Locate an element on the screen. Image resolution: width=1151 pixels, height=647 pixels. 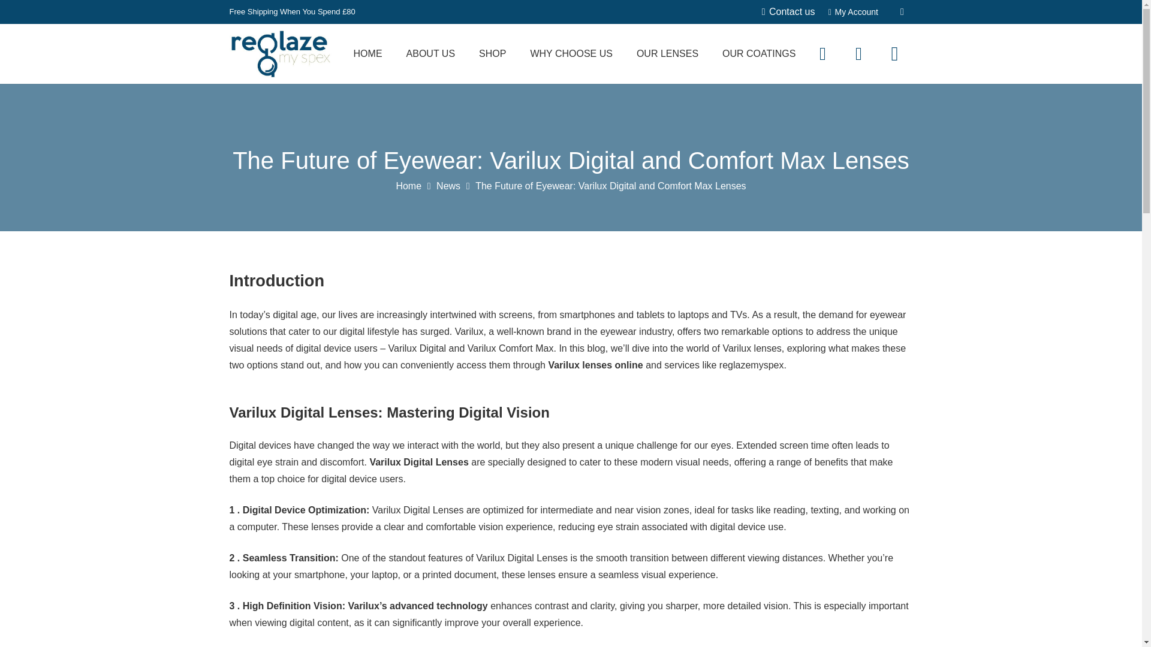
Facebook is located at coordinates (822, 54).